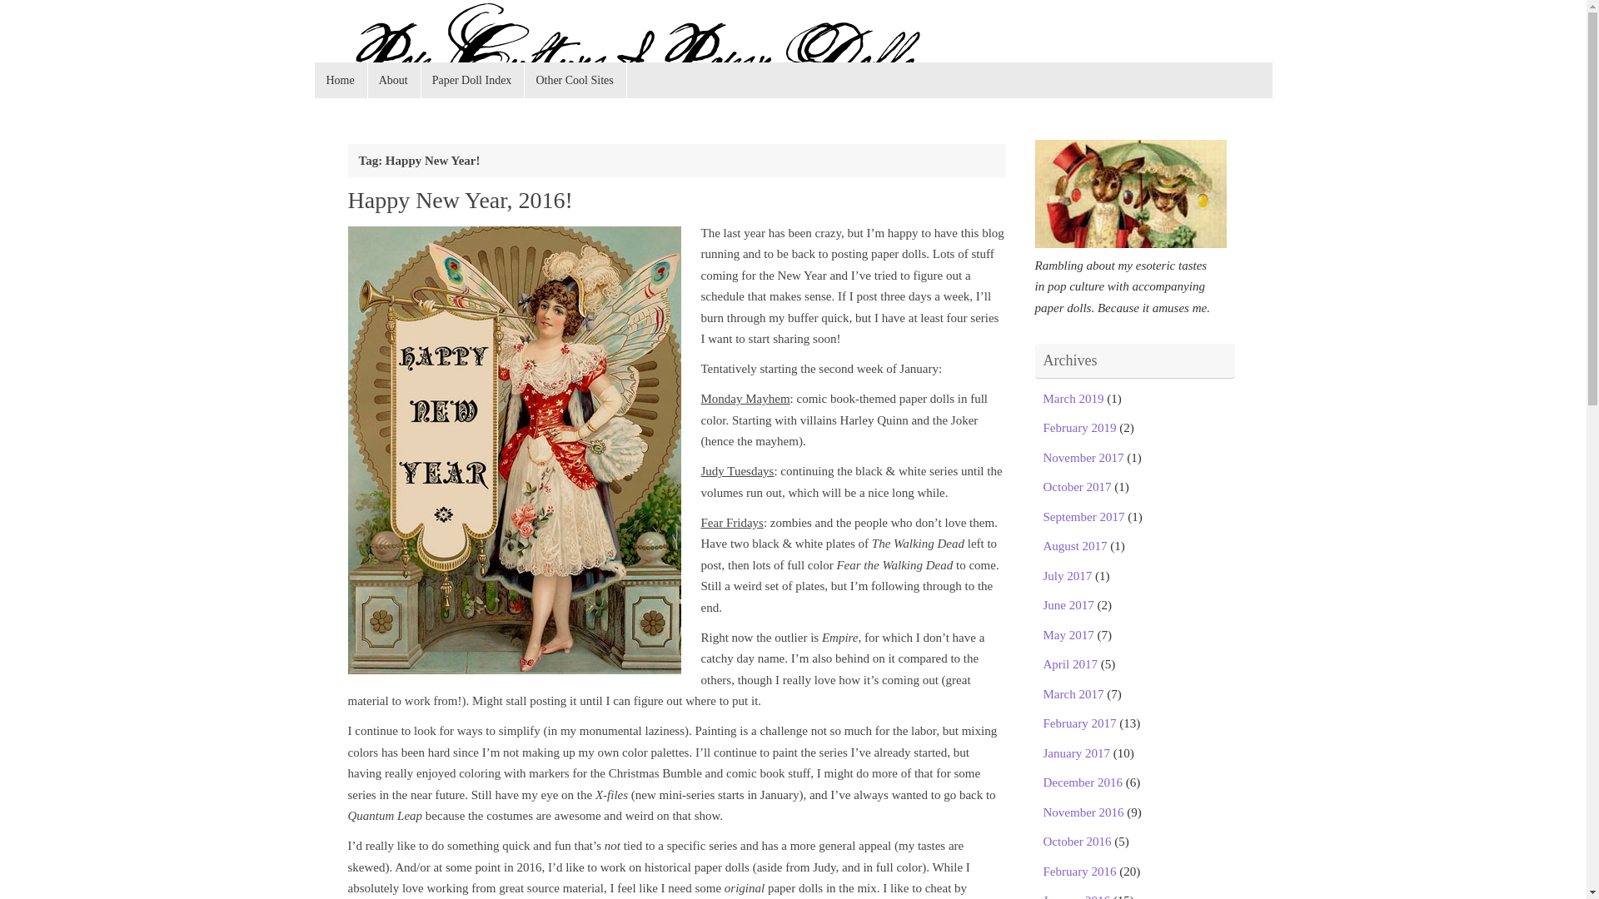  I want to click on February 2016, so click(1079, 871).